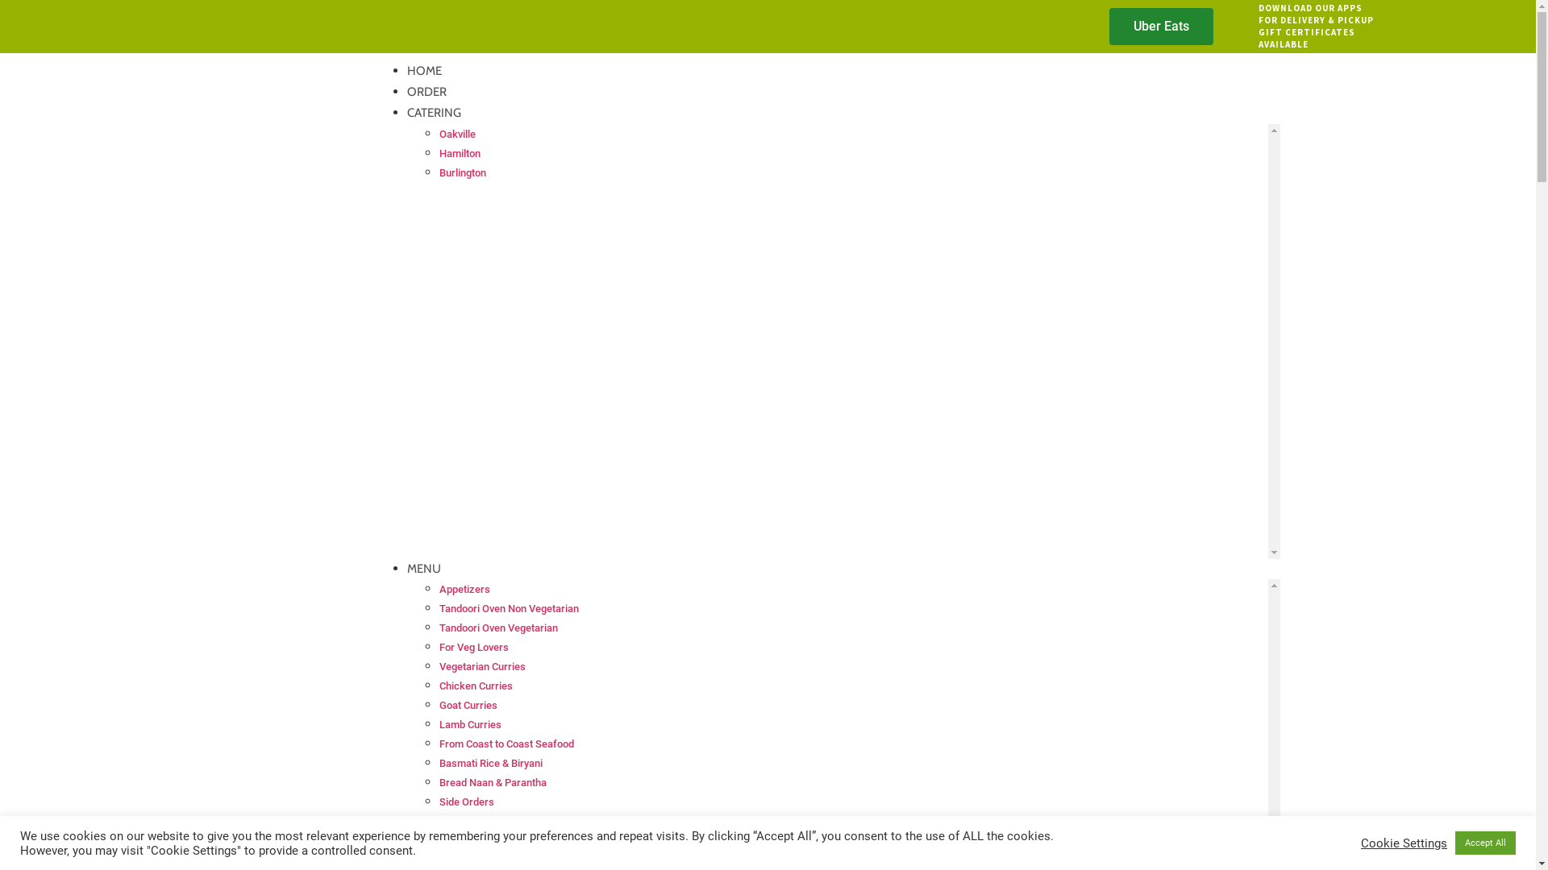 This screenshot has height=870, width=1548. What do you see at coordinates (510, 609) in the screenshot?
I see `Tandoori Oven Non Vegetarian` at bounding box center [510, 609].